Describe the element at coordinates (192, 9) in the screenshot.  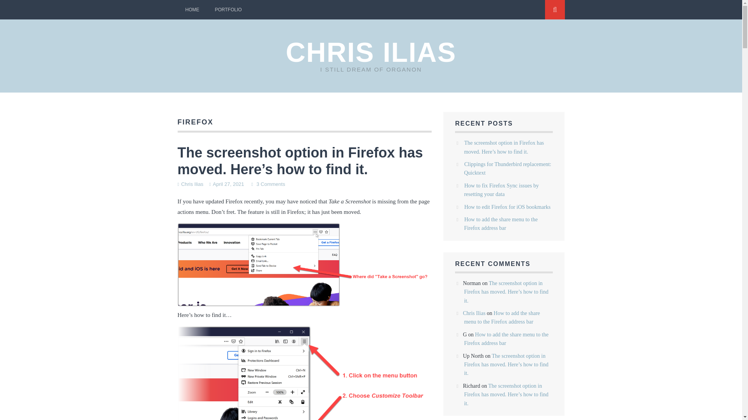
I see `HOME` at that location.